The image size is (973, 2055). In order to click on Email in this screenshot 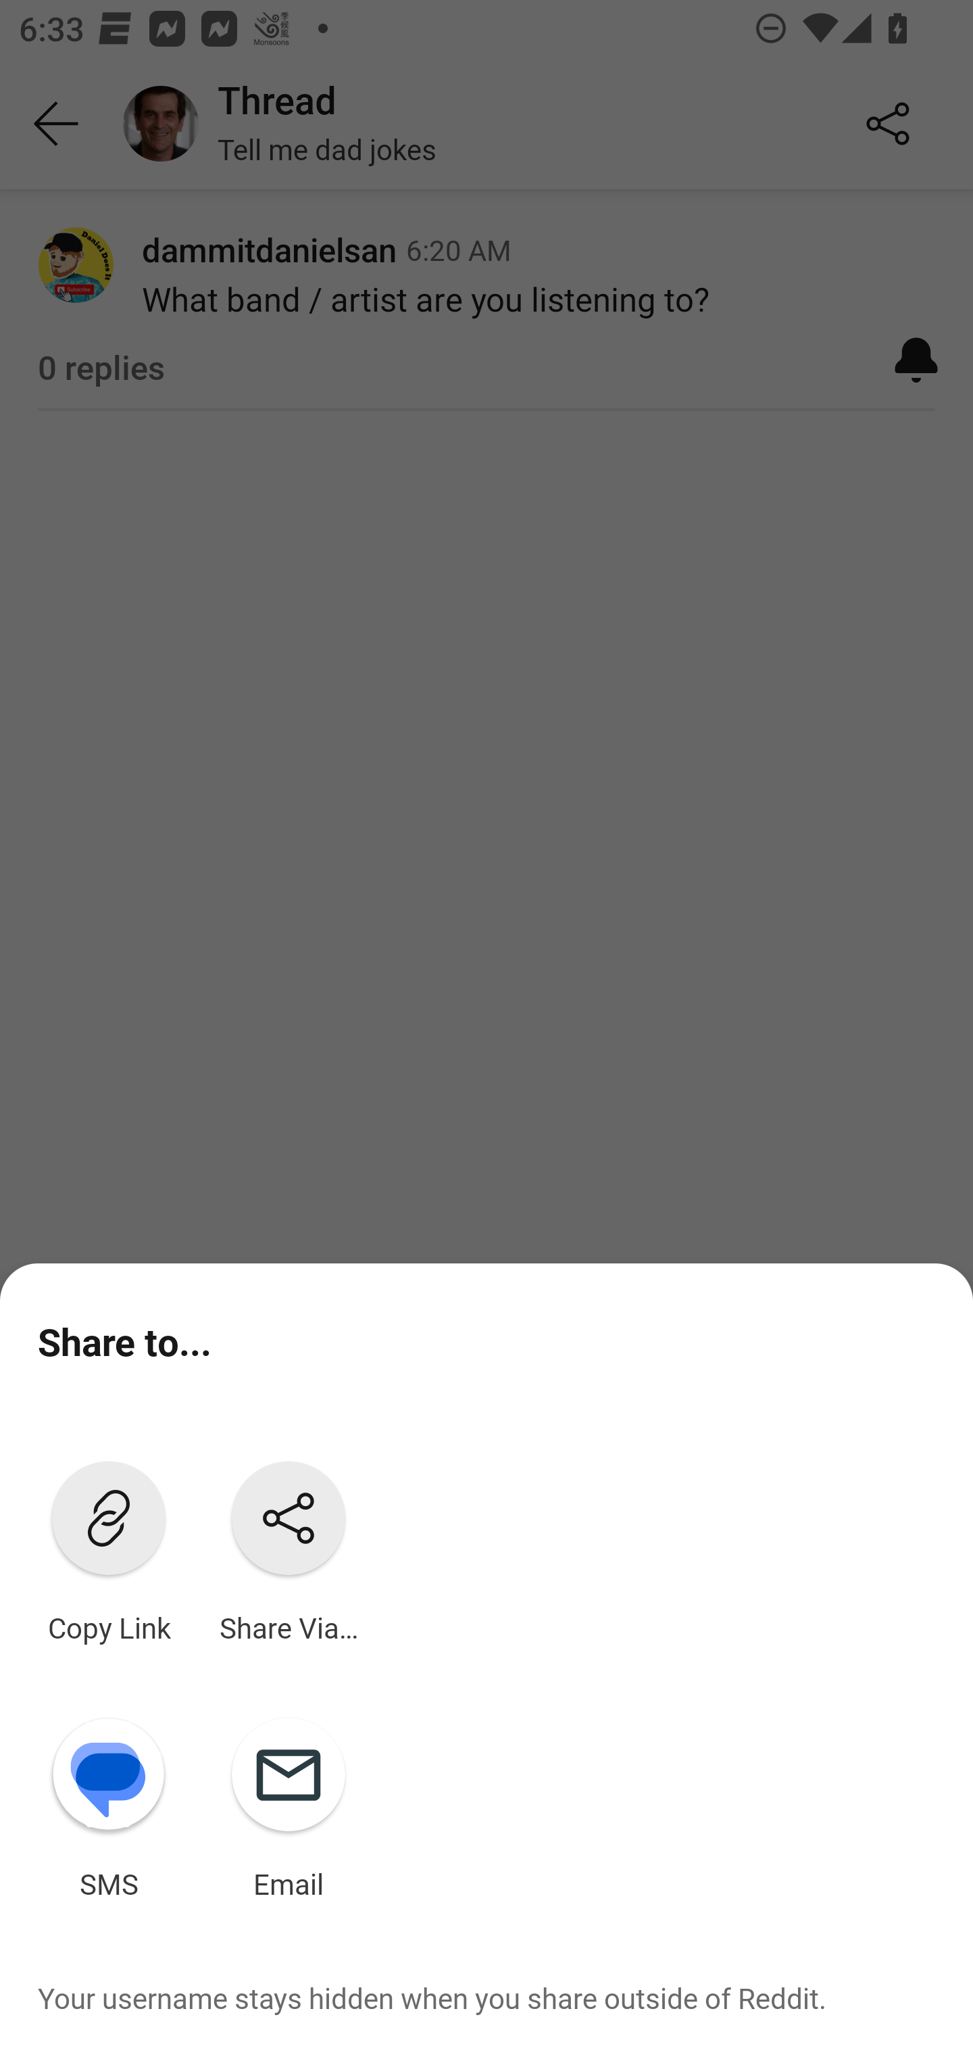, I will do `click(288, 1803)`.